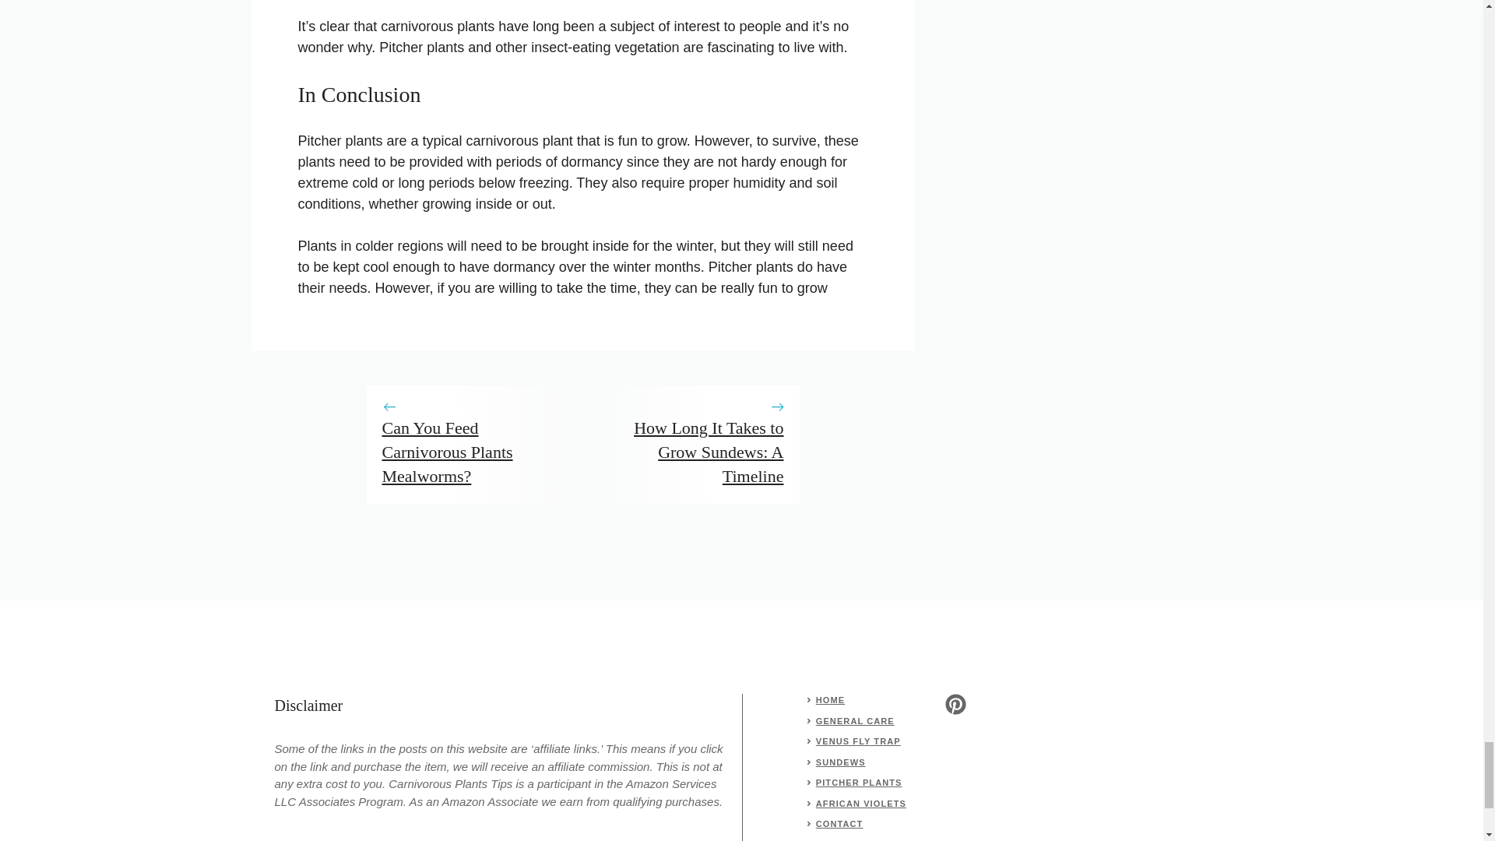 This screenshot has height=841, width=1495. Describe the element at coordinates (841, 762) in the screenshot. I see `SUNDEWS` at that location.